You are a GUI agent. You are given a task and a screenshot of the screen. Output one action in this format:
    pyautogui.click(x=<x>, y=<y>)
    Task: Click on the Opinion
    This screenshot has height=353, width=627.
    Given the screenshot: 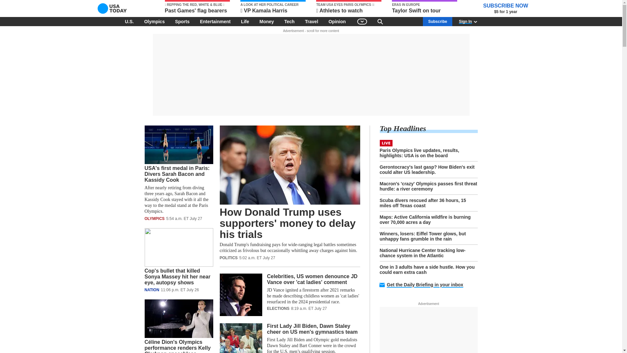 What is the action you would take?
    pyautogui.click(x=337, y=21)
    